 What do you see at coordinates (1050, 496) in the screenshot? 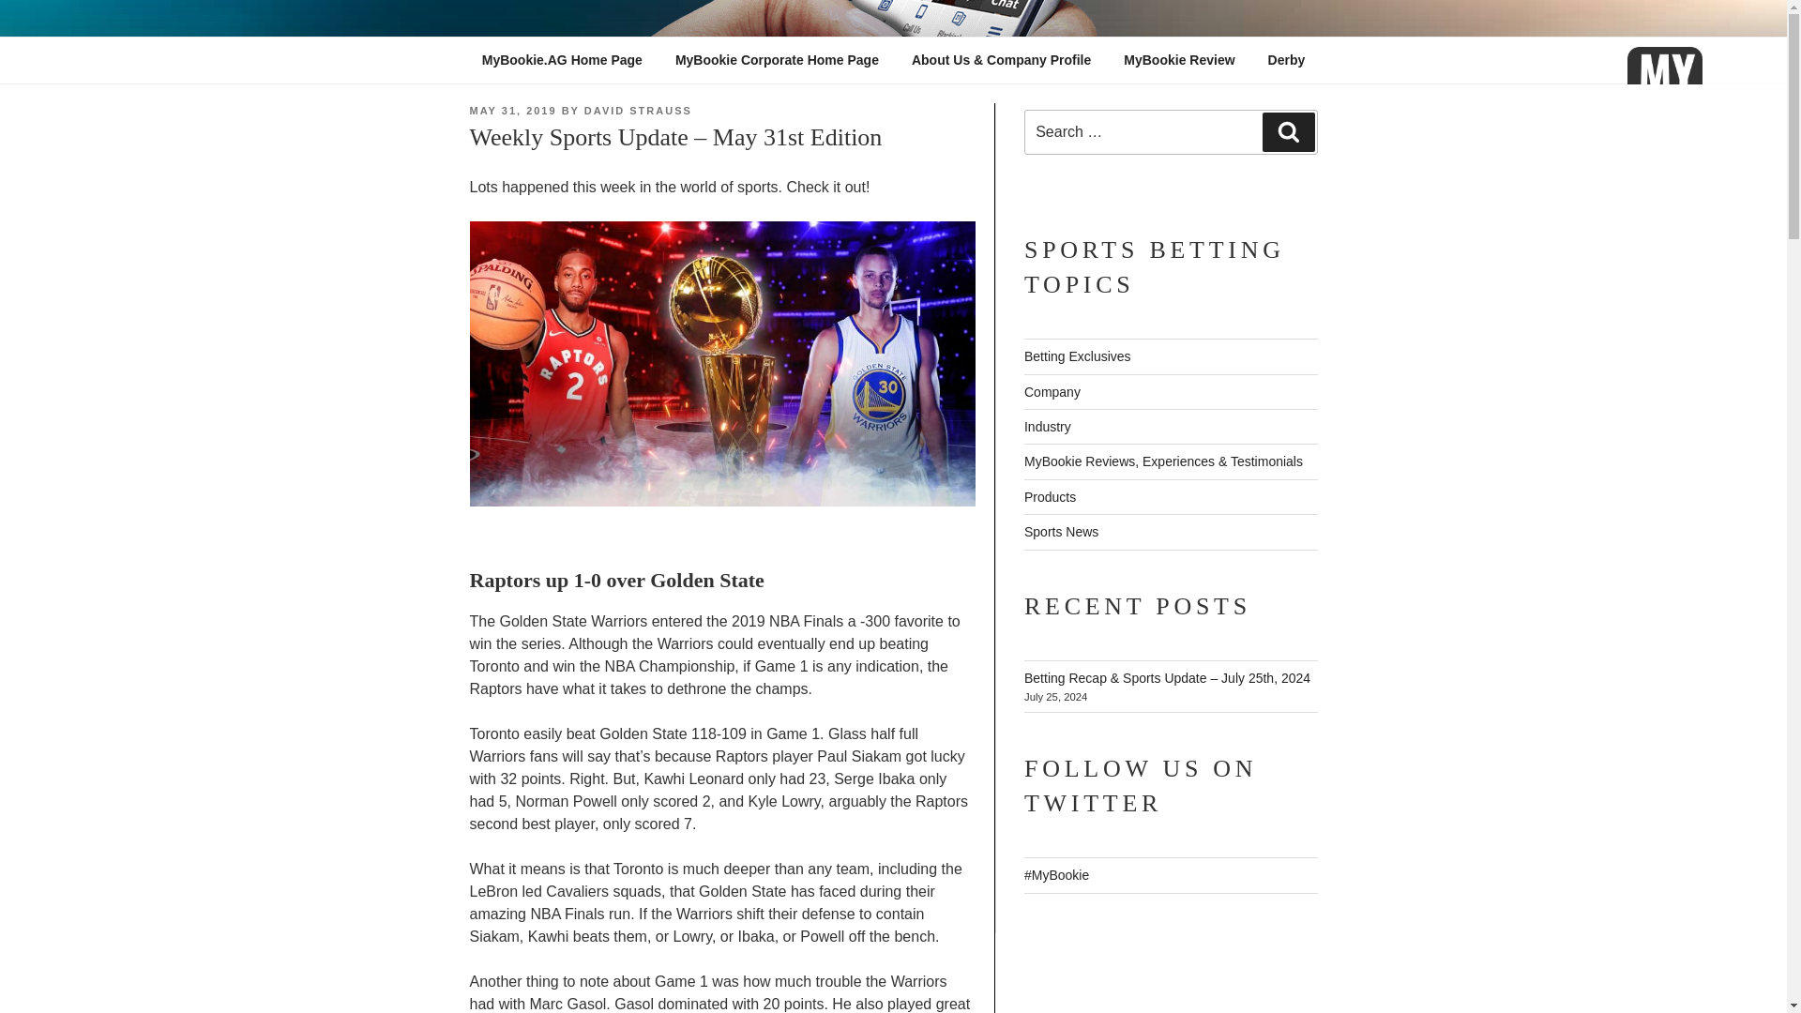
I see `Products` at bounding box center [1050, 496].